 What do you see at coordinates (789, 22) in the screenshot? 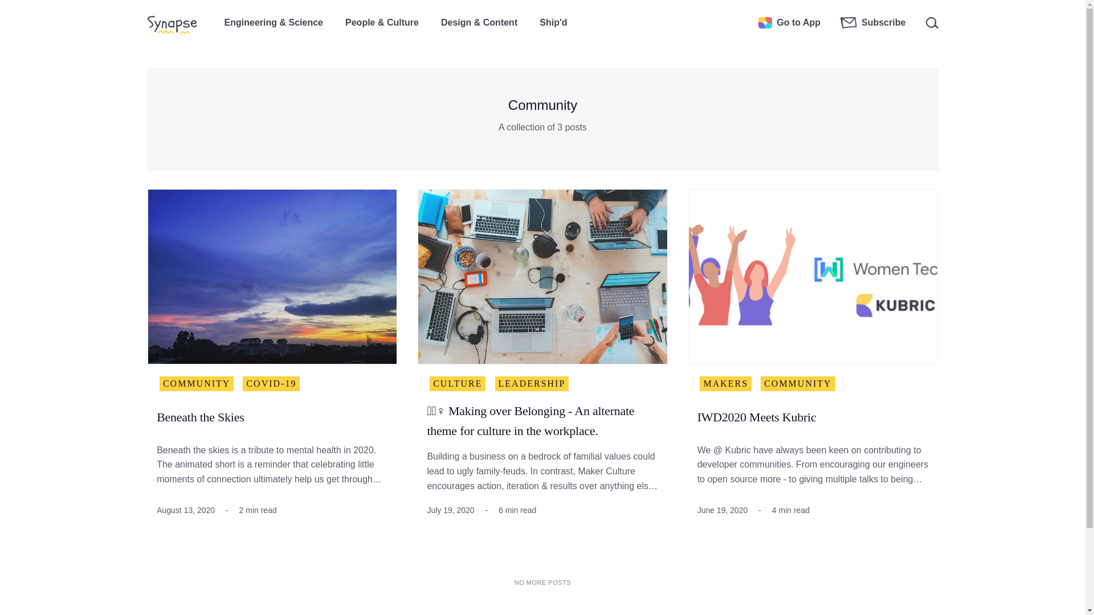
I see `Go to App` at bounding box center [789, 22].